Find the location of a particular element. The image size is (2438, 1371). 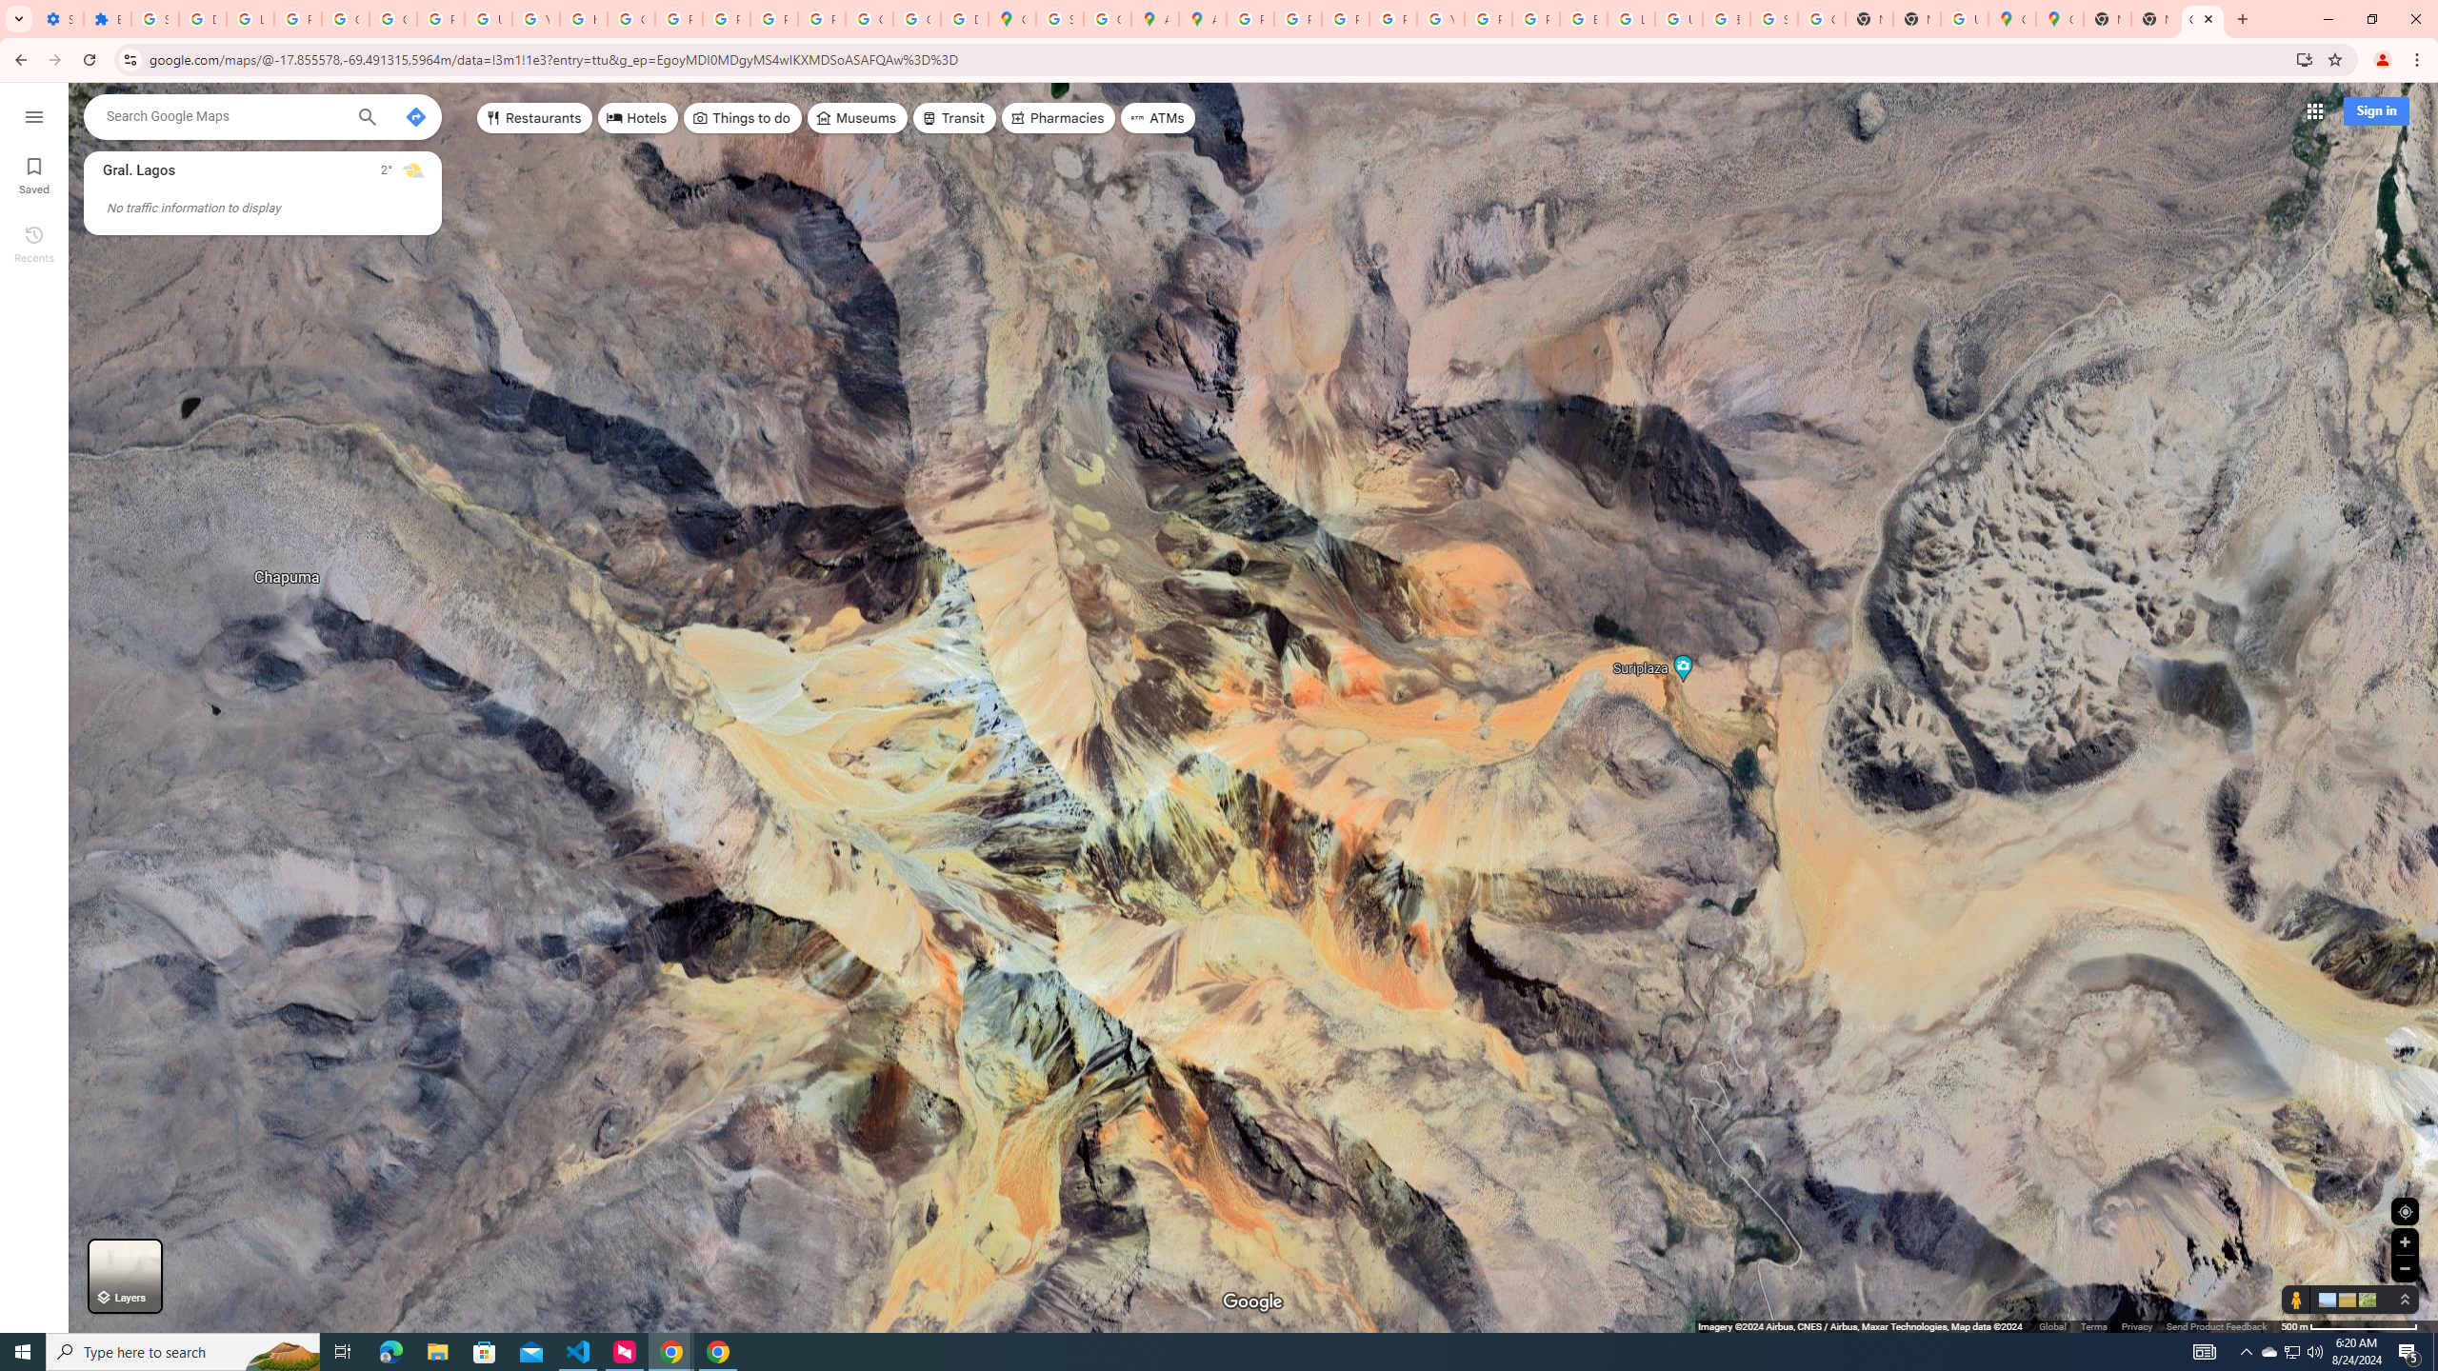

Search Google Maps is located at coordinates (224, 115).